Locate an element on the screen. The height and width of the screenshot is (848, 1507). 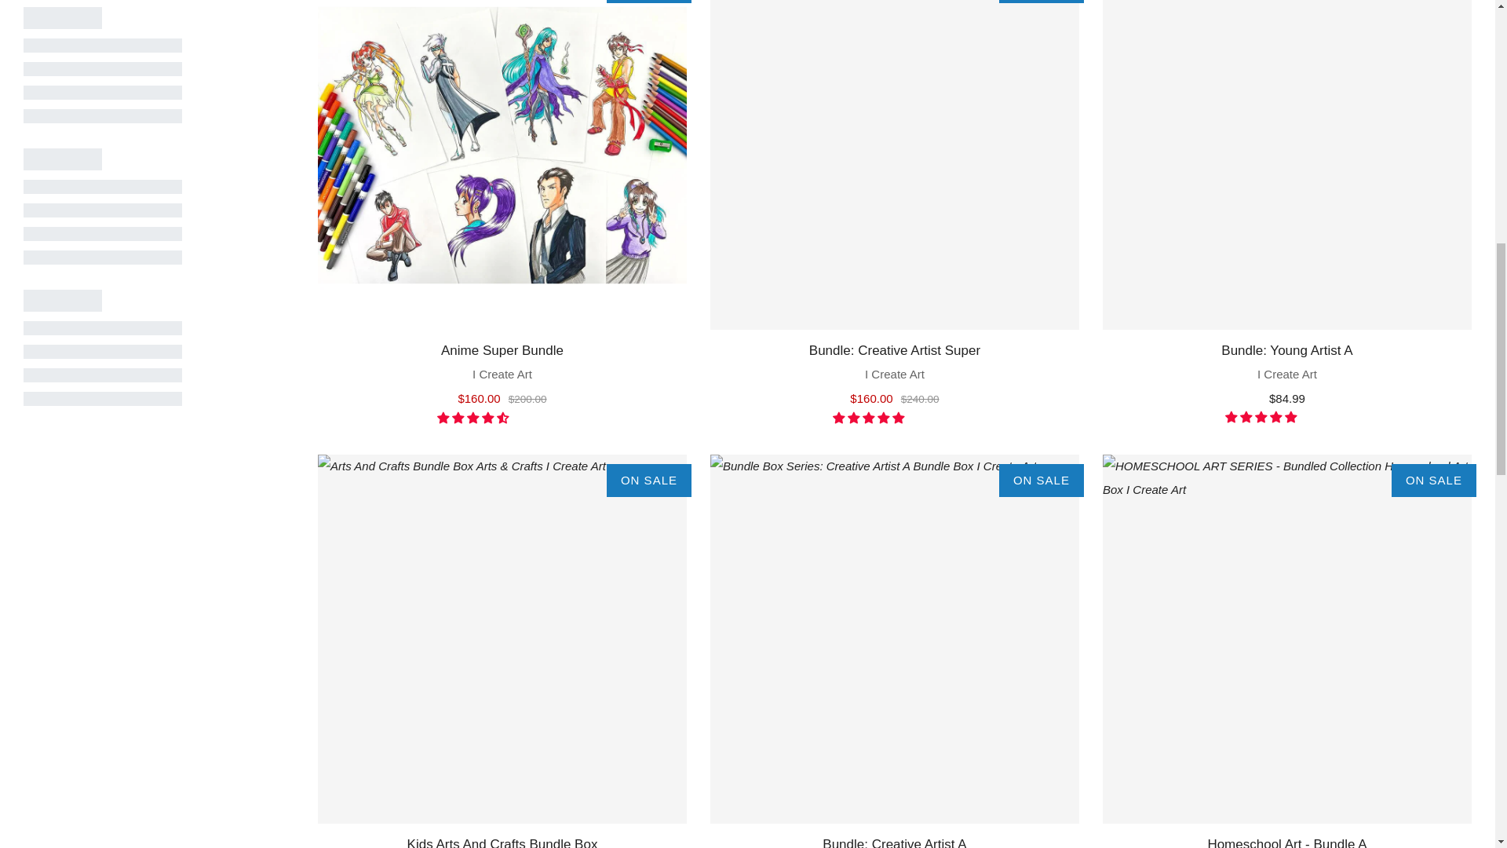
Bundle: Creative Artist A is located at coordinates (894, 638).